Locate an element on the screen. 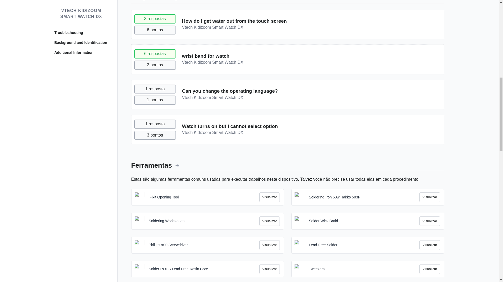 Image resolution: width=503 pixels, height=282 pixels. Vtech Kidizoom Smart Watch DX is located at coordinates (212, 62).